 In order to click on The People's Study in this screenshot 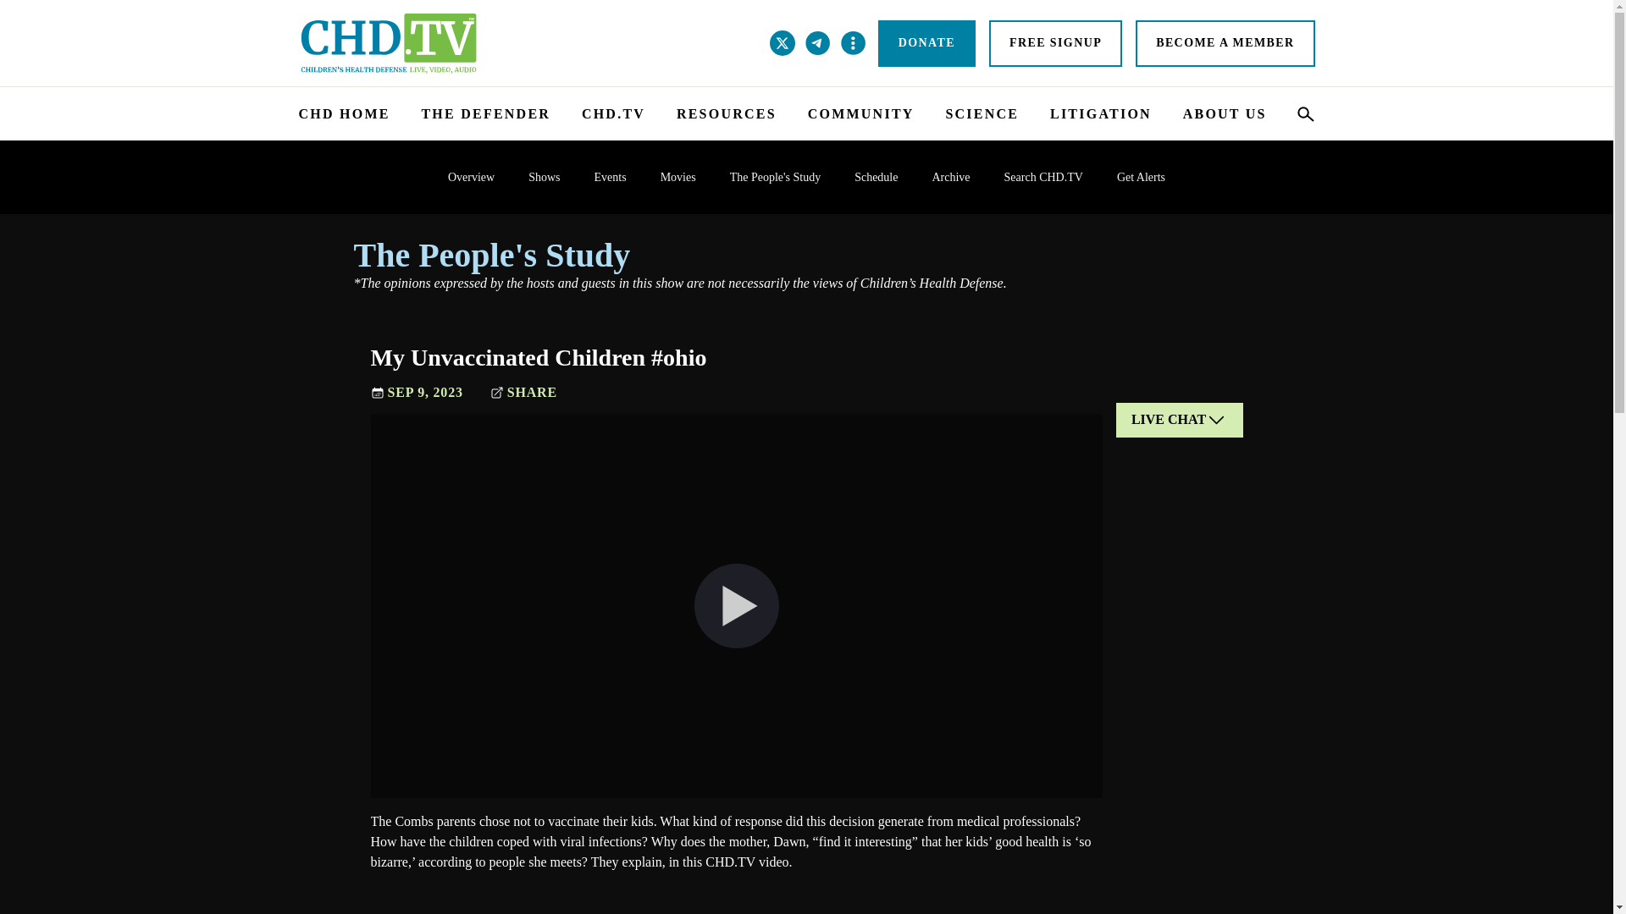, I will do `click(776, 177)`.